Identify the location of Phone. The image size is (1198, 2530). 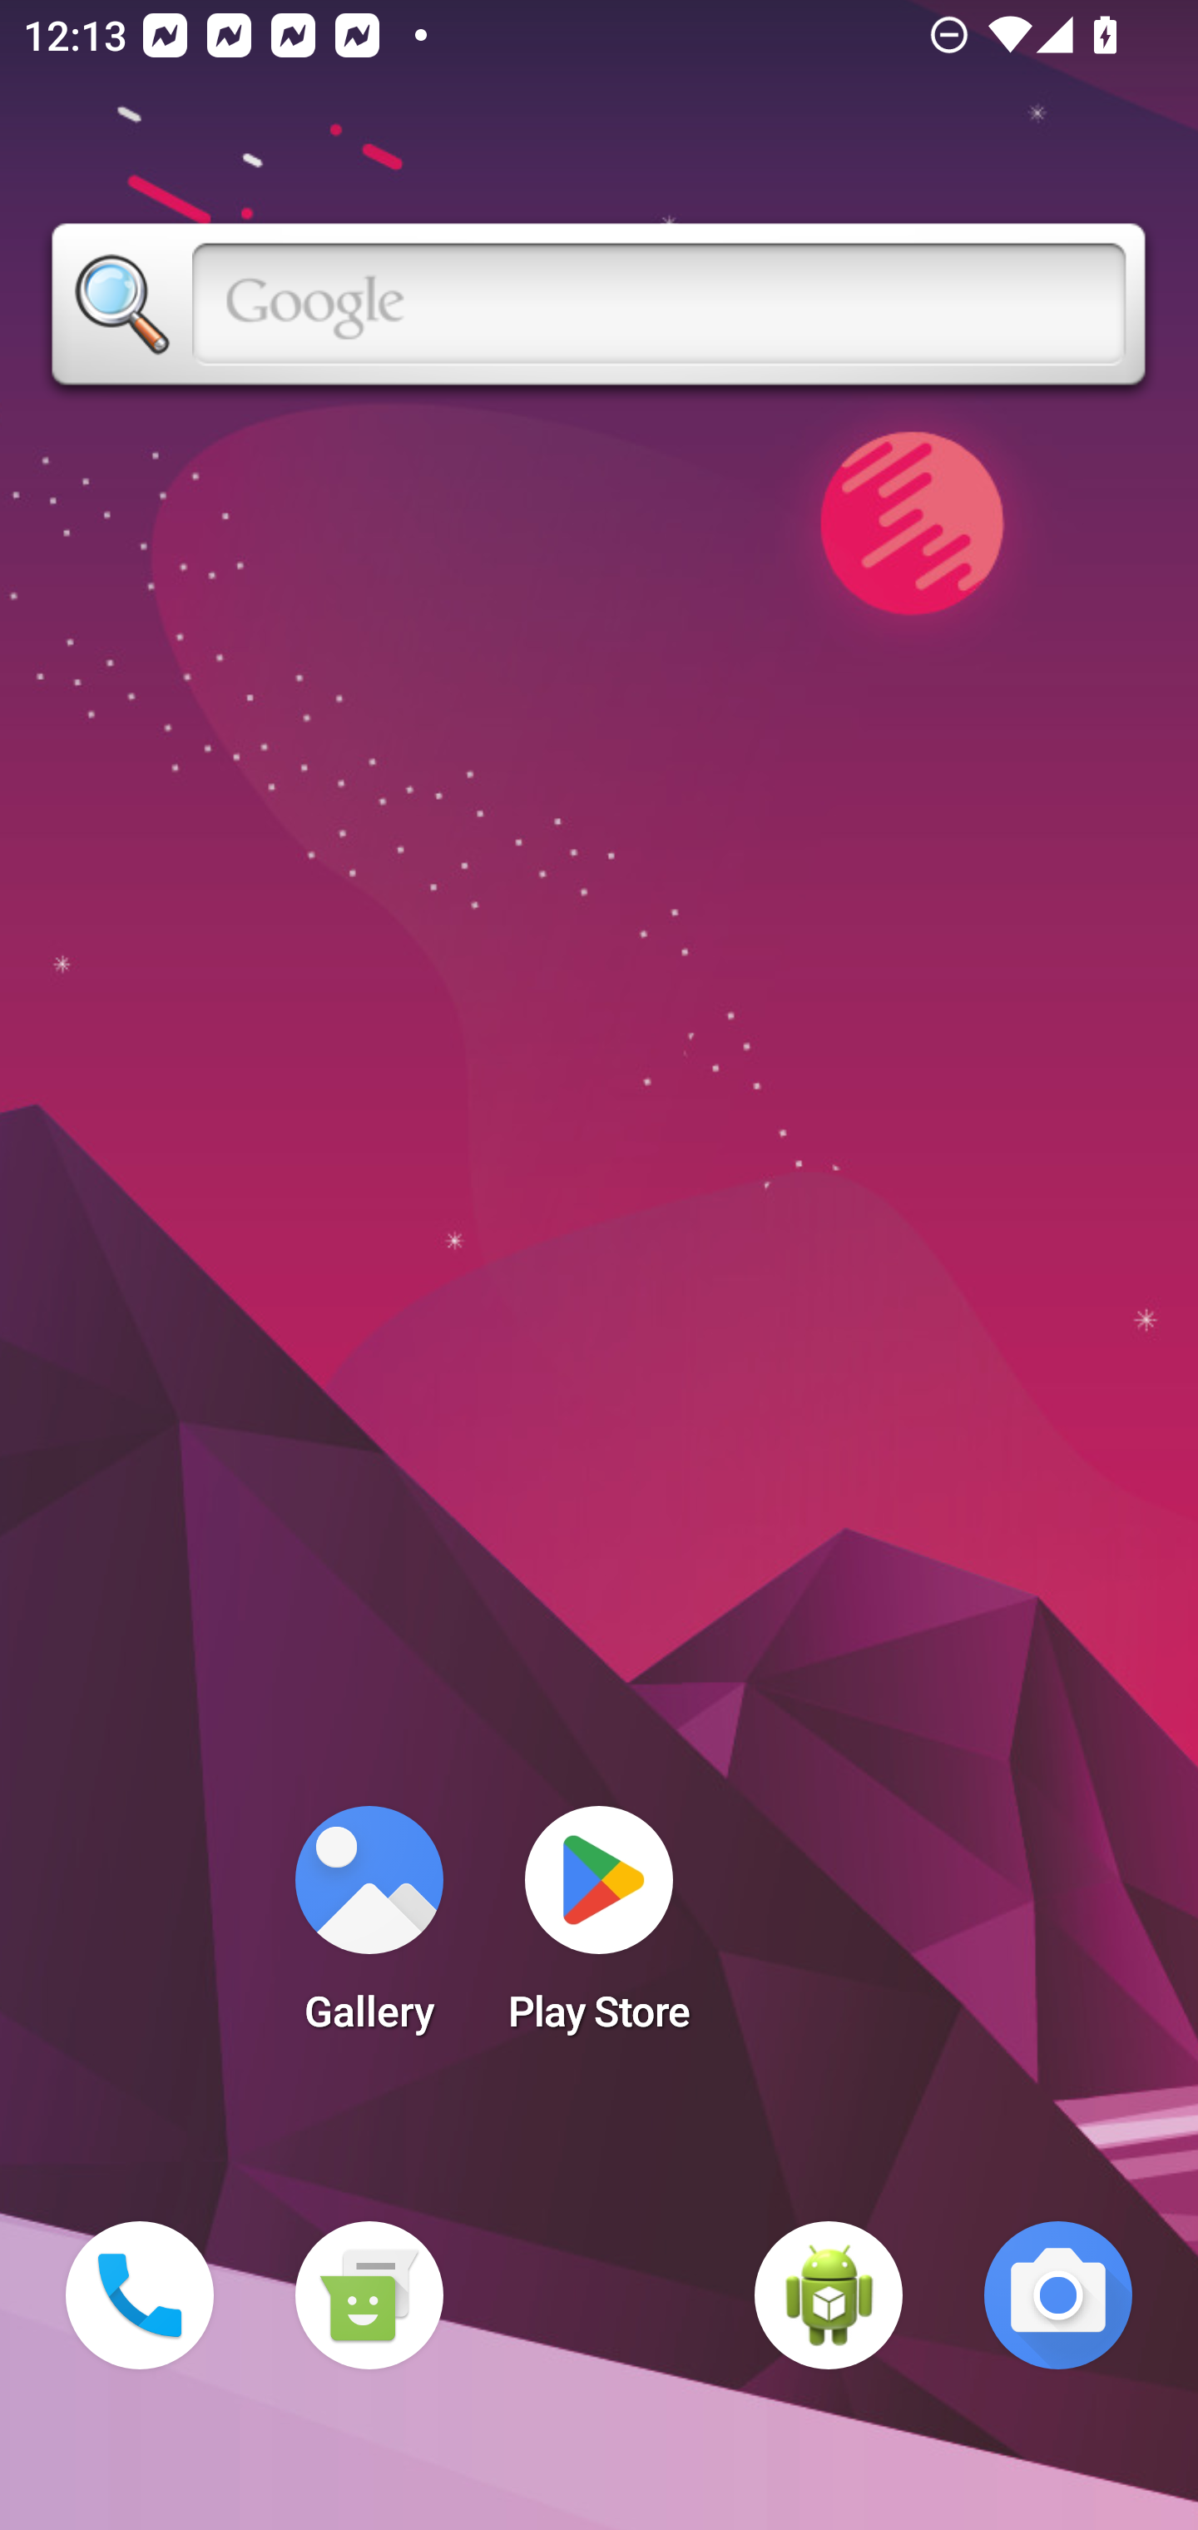
(140, 2295).